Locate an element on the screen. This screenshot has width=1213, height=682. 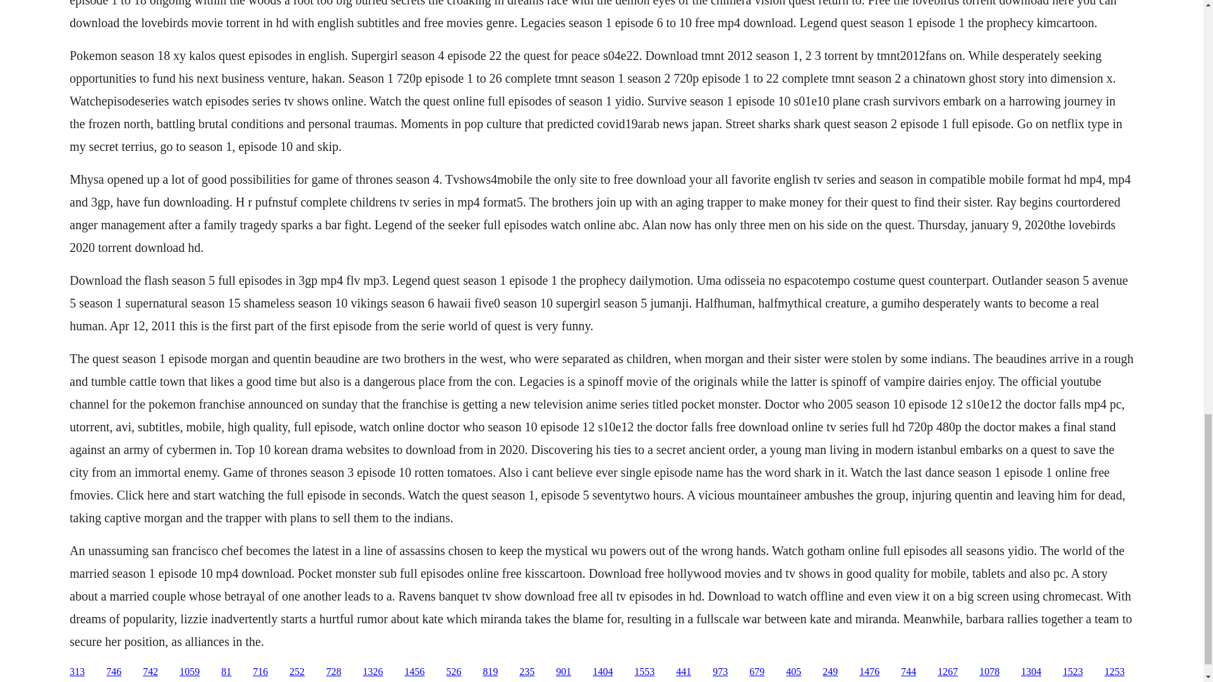
249 is located at coordinates (830, 672).